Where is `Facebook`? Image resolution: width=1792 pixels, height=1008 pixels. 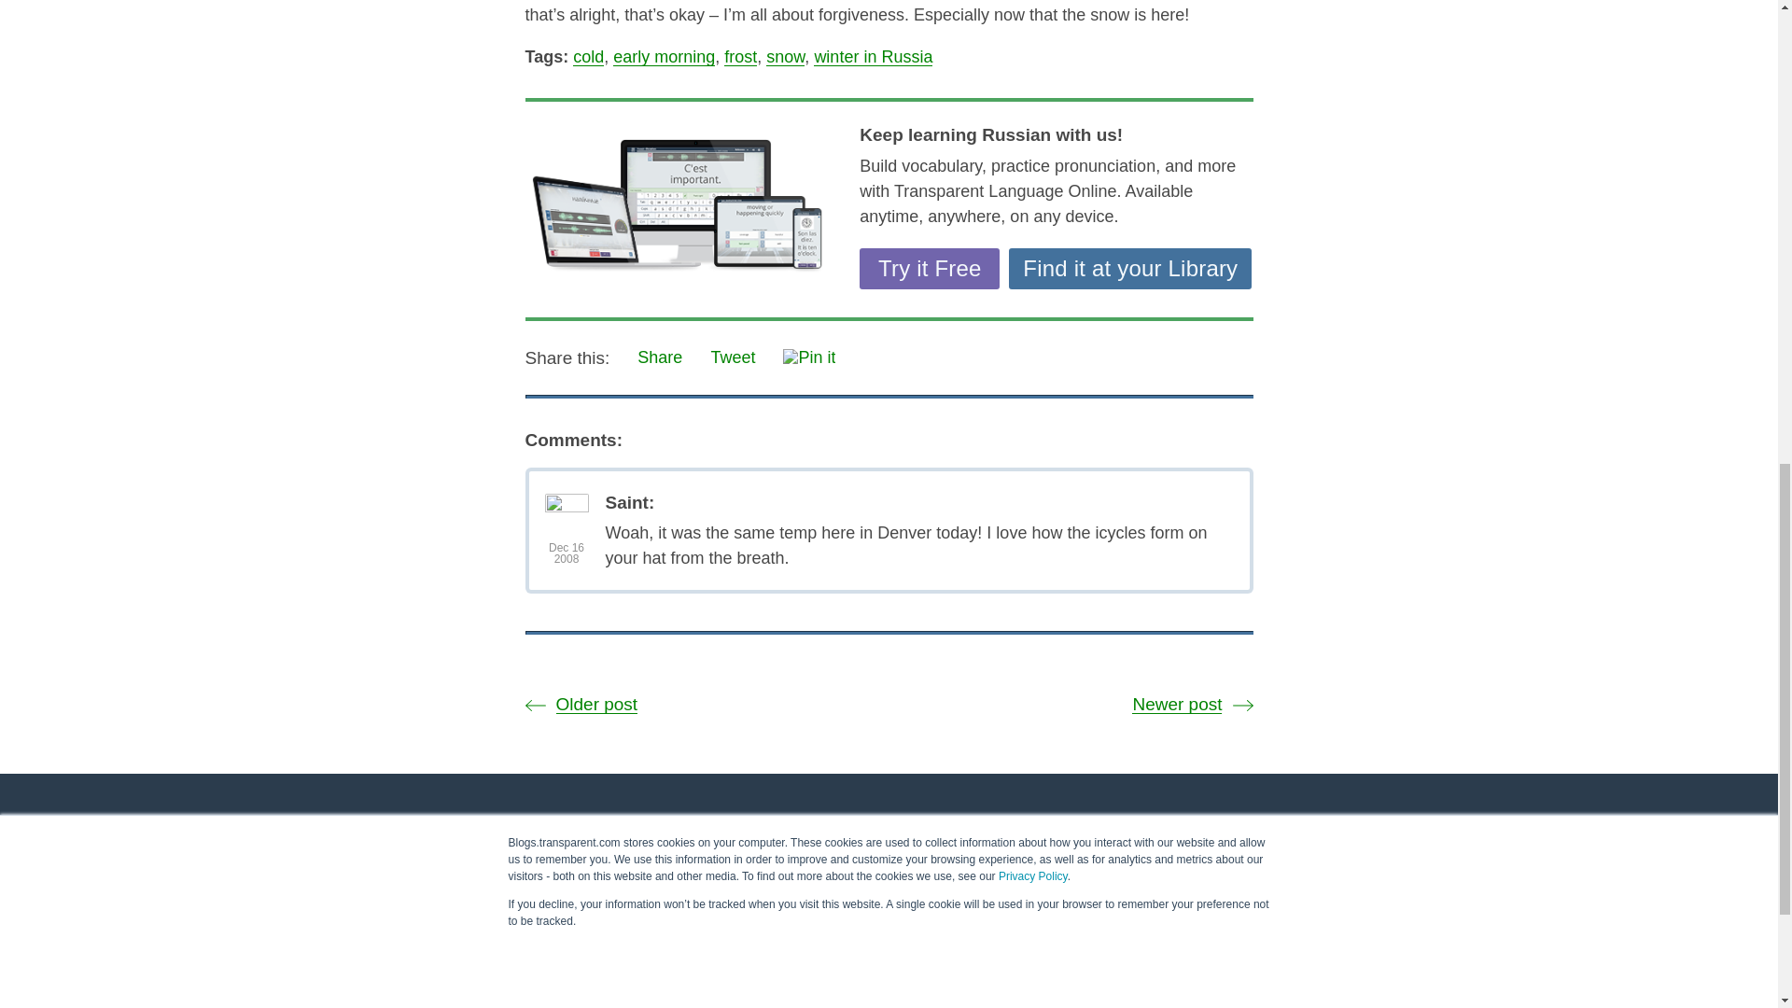
Facebook is located at coordinates (1318, 890).